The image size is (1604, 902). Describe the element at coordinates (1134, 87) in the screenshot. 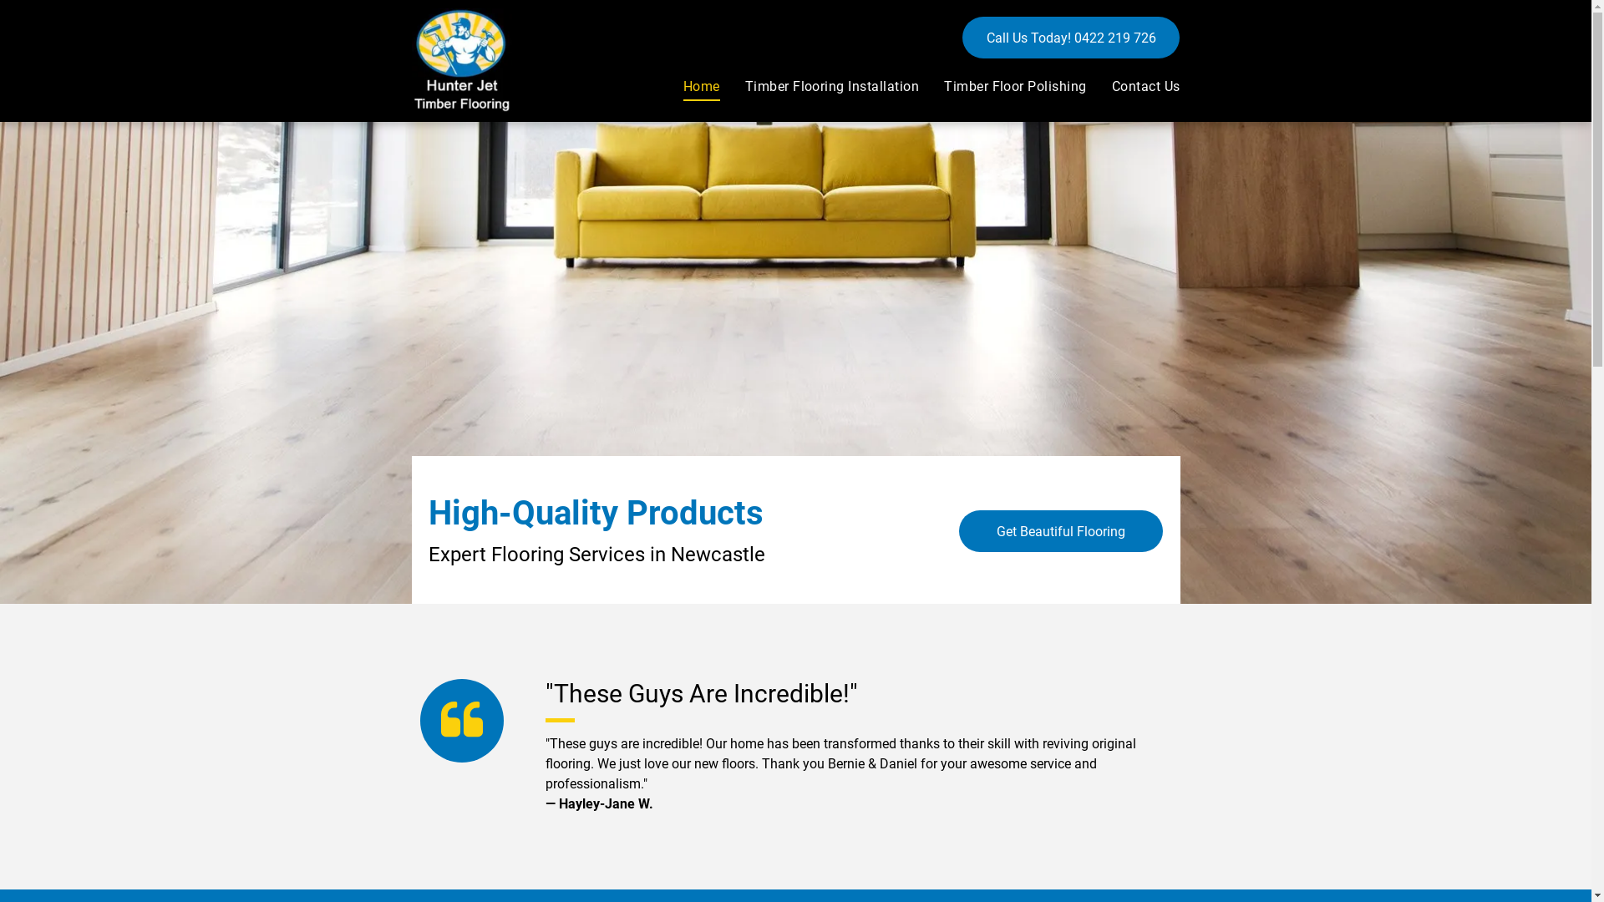

I see `Contact Us` at that location.